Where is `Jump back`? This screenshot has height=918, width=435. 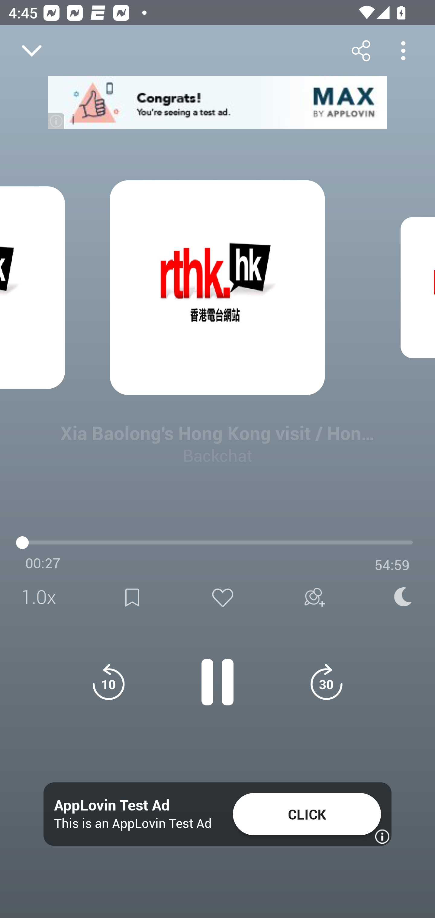 Jump back is located at coordinates (108, 682).